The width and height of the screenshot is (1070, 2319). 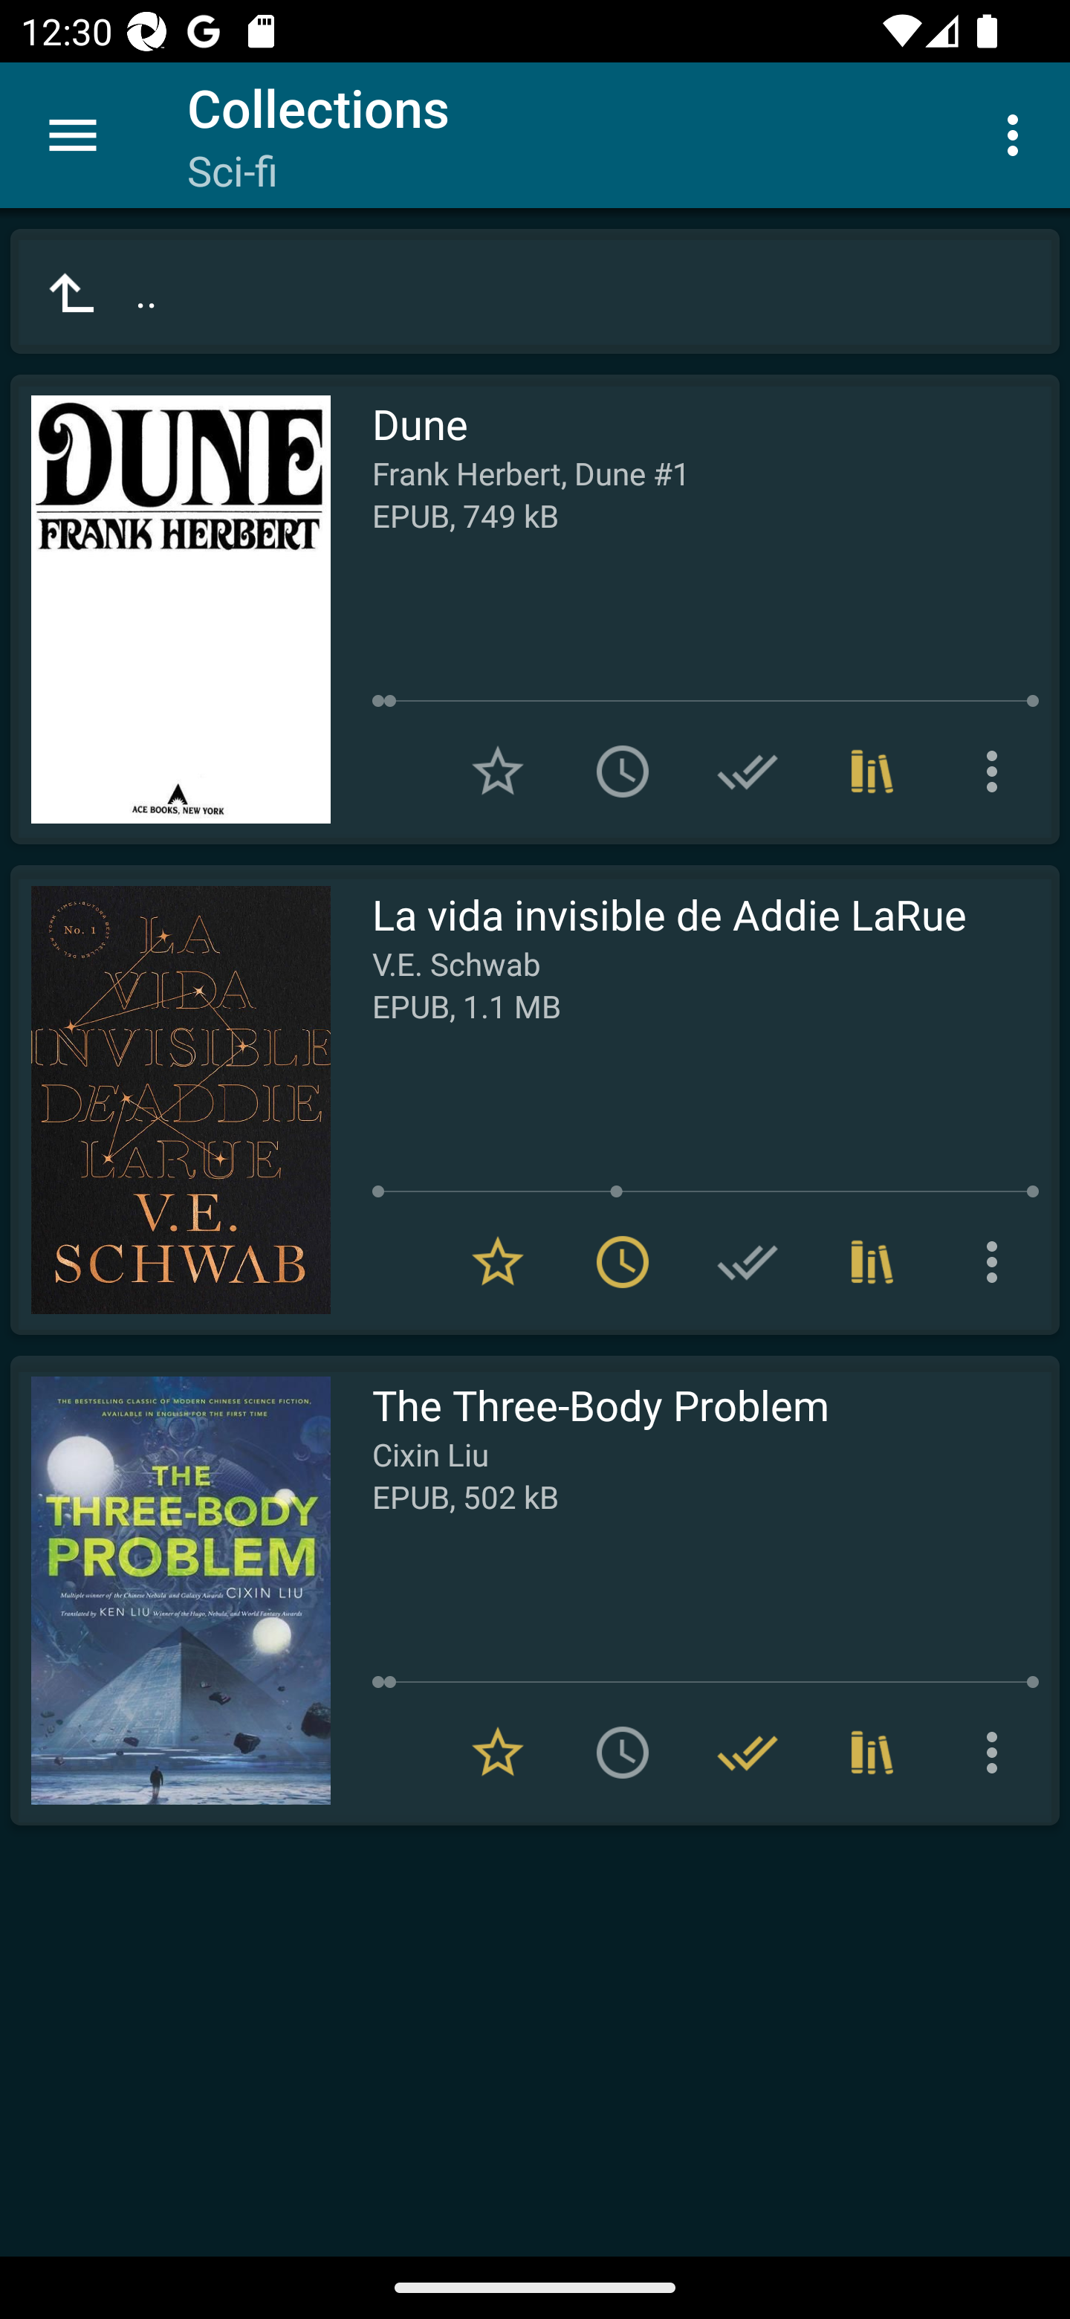 I want to click on Remove from To read, so click(x=623, y=1261).